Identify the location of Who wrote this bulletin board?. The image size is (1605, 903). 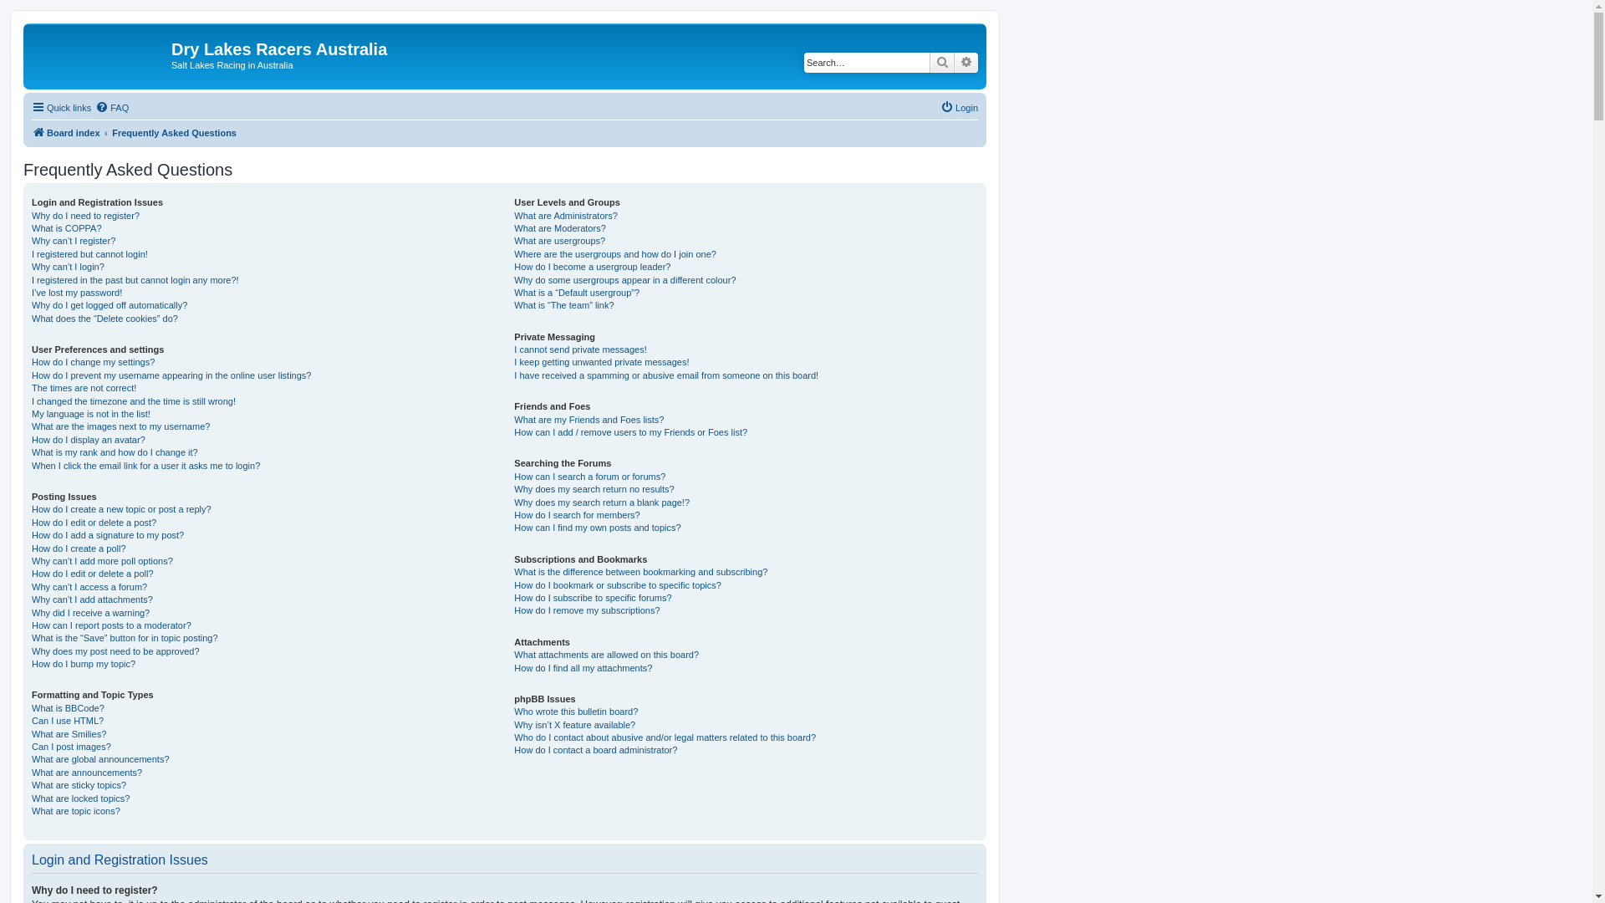
(576, 712).